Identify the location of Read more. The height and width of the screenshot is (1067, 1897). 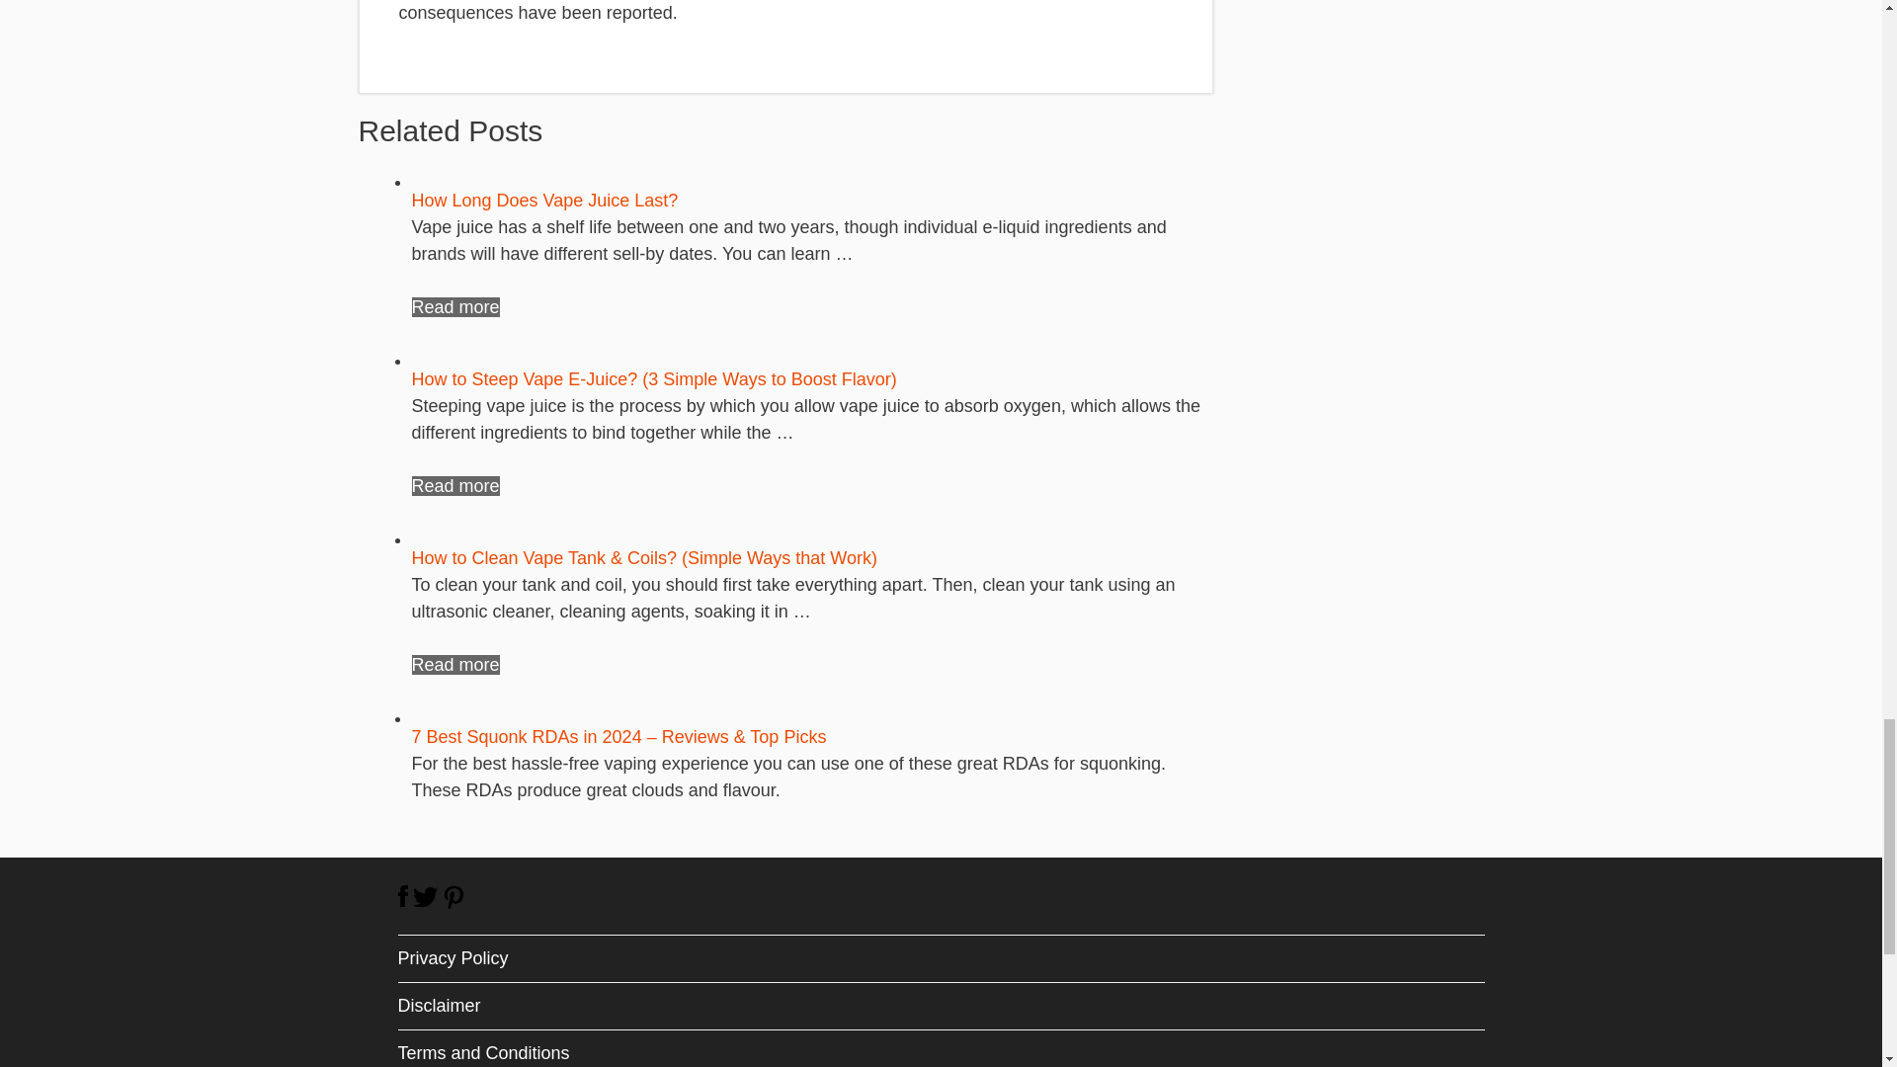
(454, 486).